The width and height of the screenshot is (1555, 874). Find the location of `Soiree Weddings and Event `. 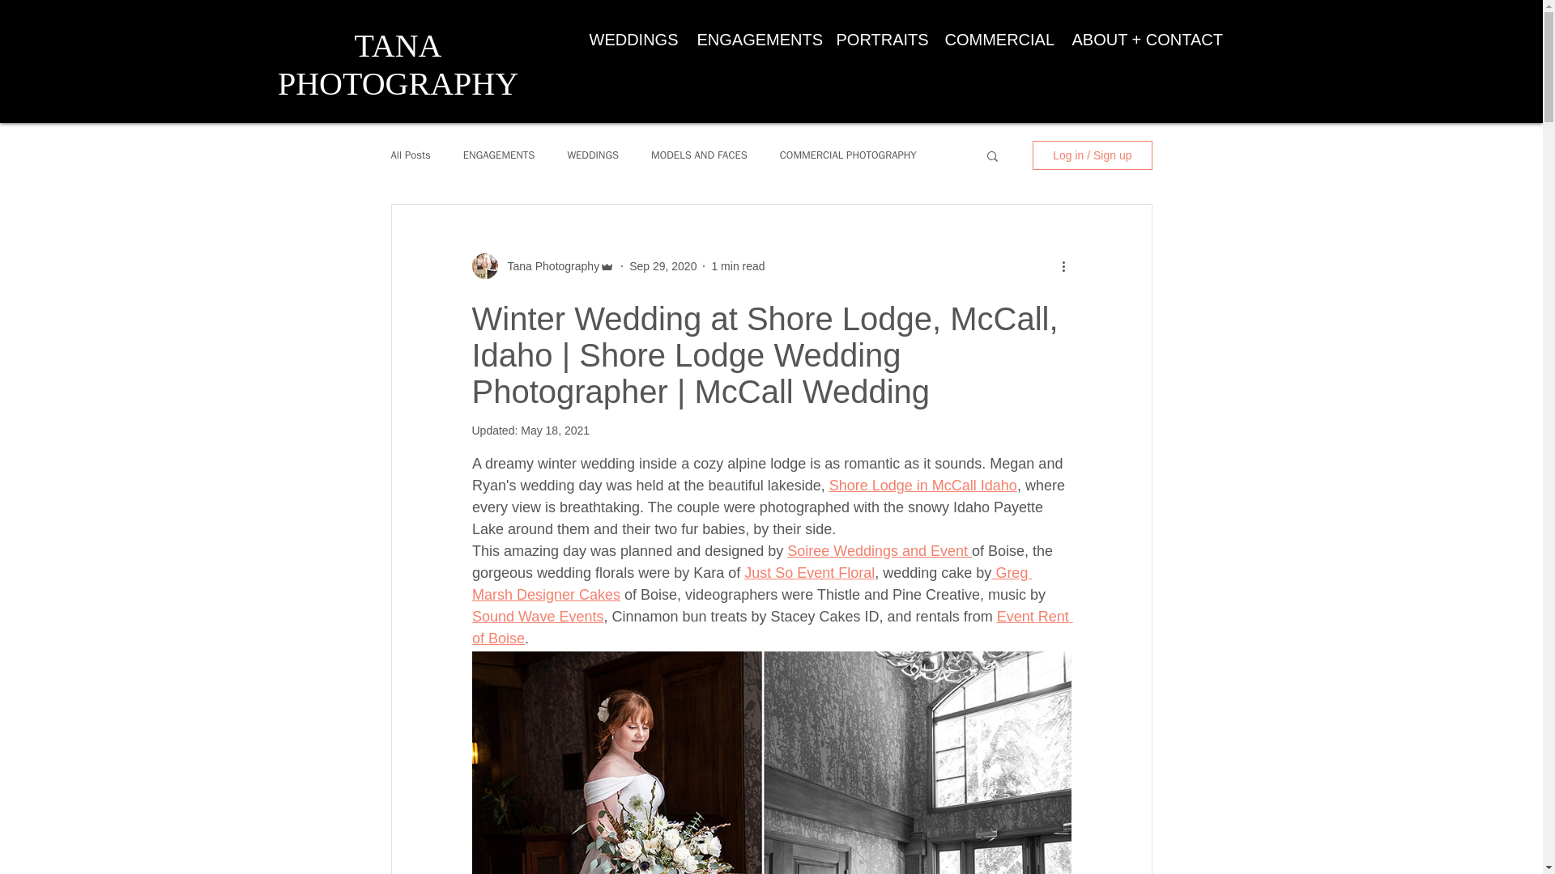

Soiree Weddings and Event  is located at coordinates (880, 550).